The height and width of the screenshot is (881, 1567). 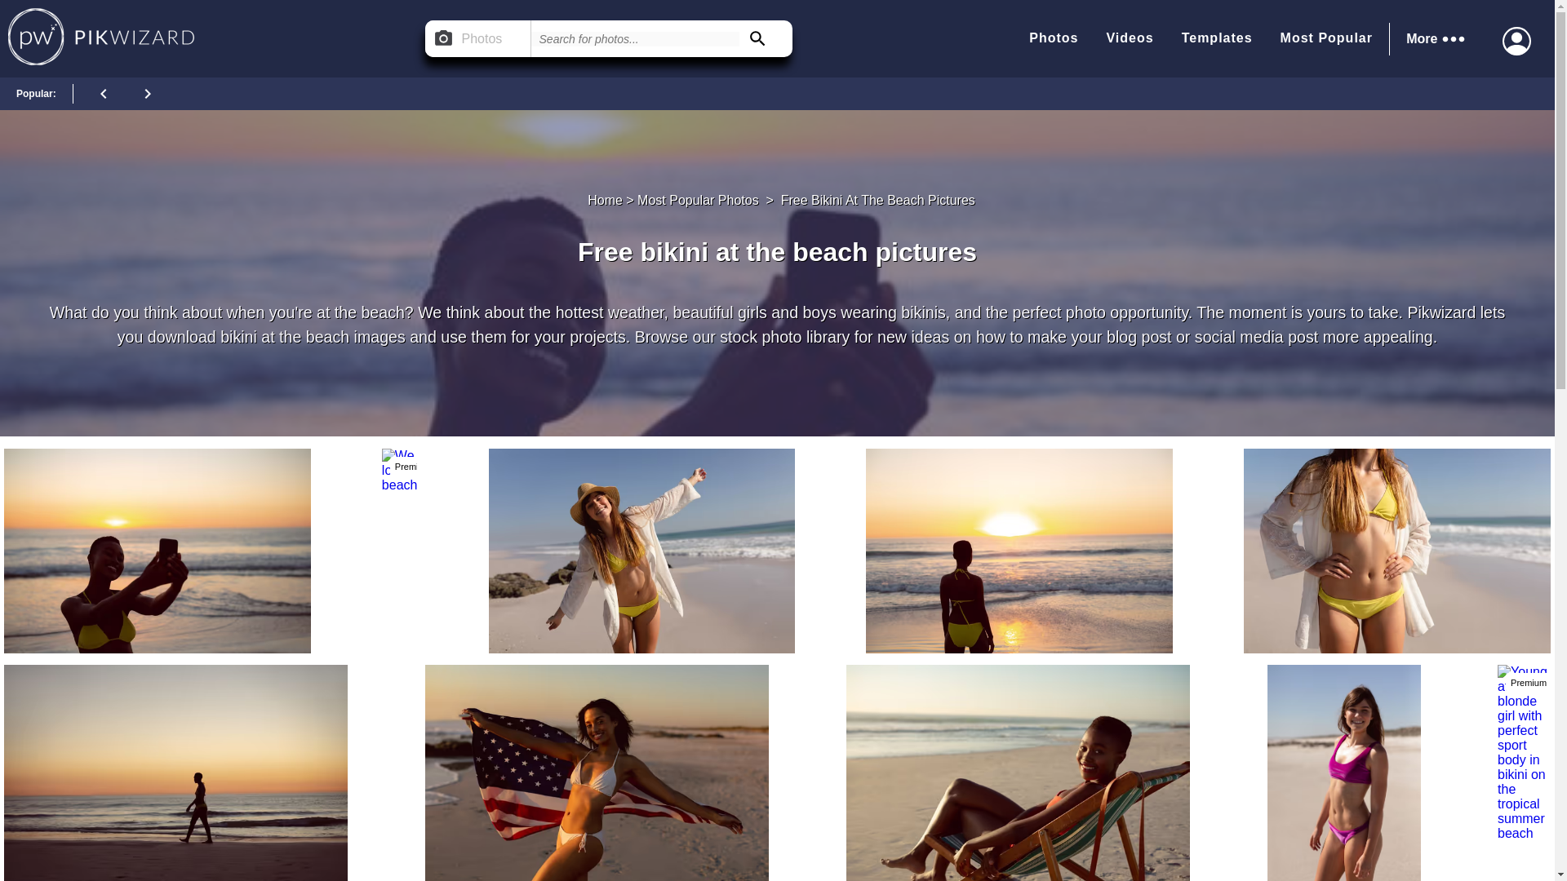 I want to click on Home, so click(x=605, y=200).